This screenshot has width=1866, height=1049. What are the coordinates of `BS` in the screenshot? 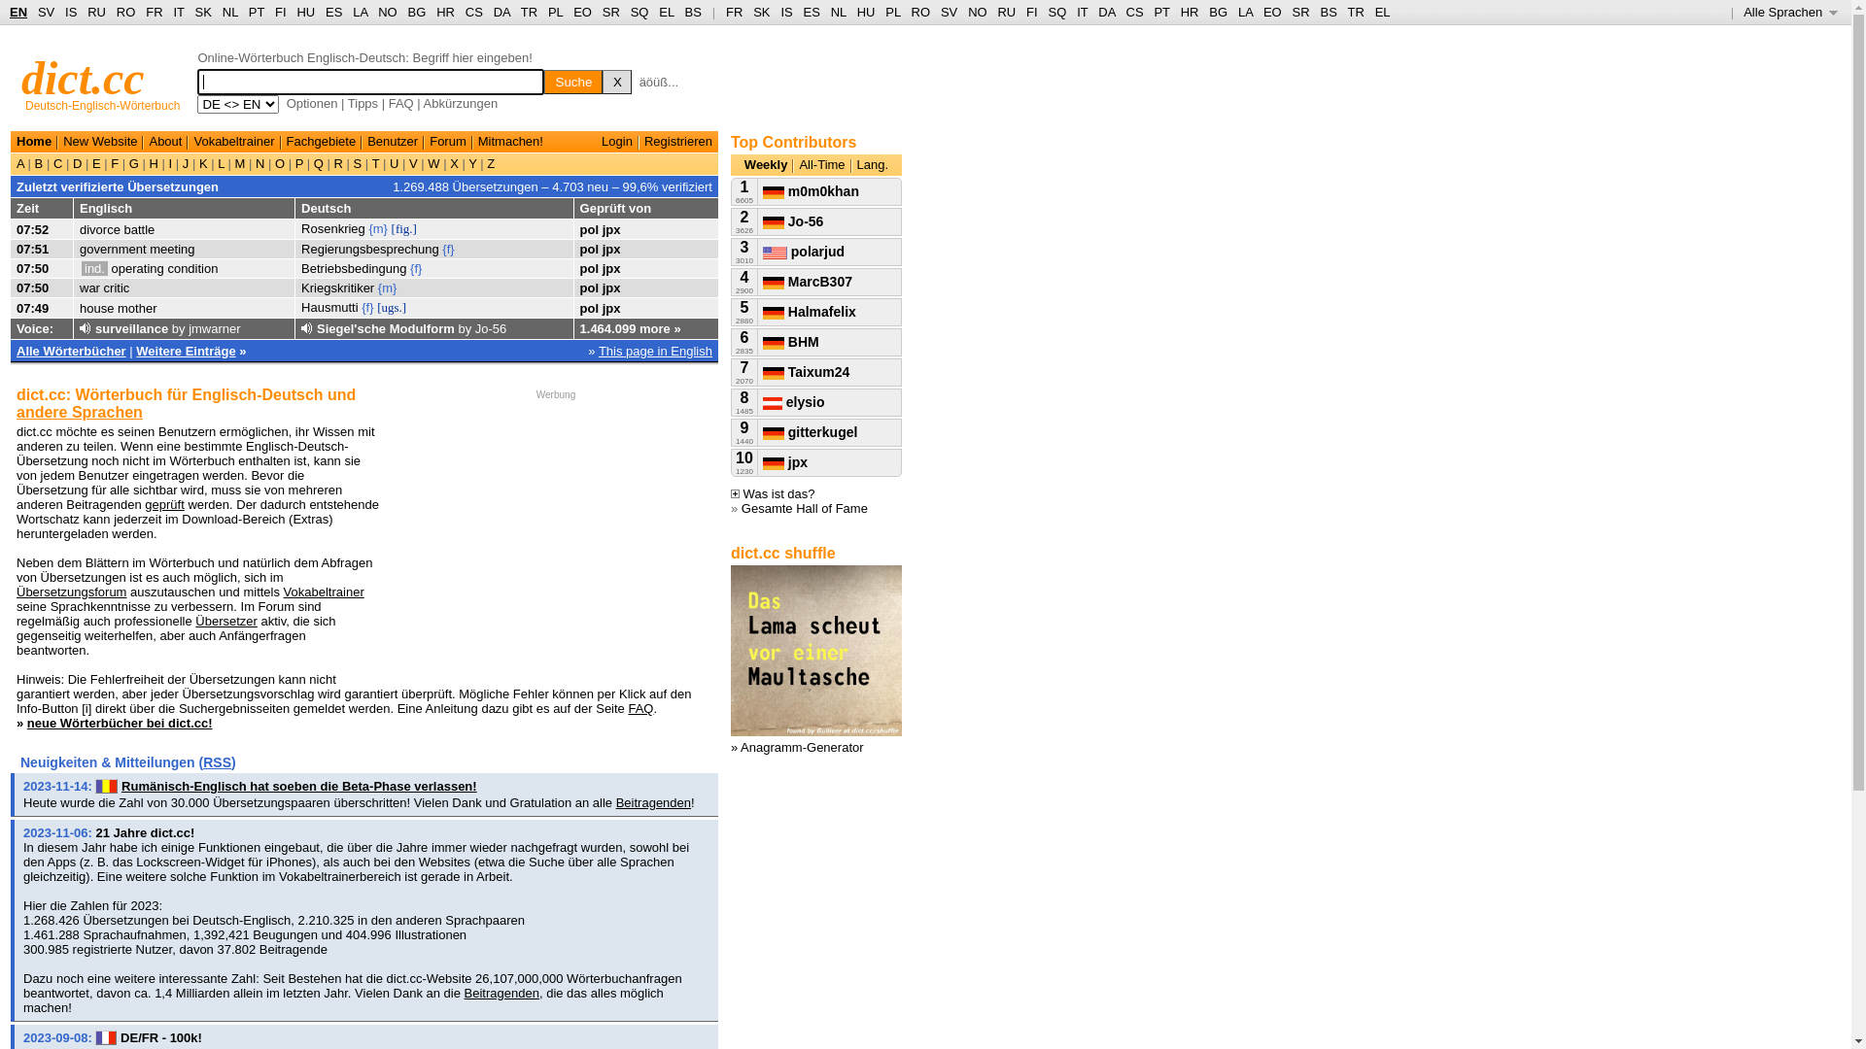 It's located at (694, 12).